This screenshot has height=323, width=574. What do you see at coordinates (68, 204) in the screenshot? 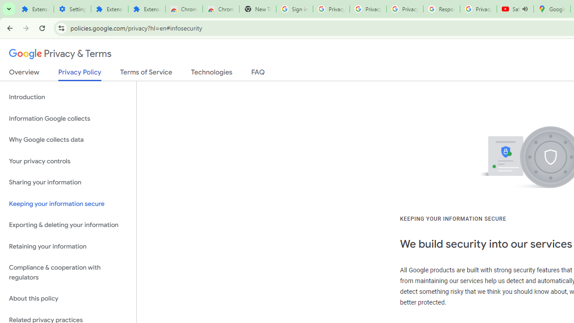
I see `Keeping your information secure` at bounding box center [68, 204].